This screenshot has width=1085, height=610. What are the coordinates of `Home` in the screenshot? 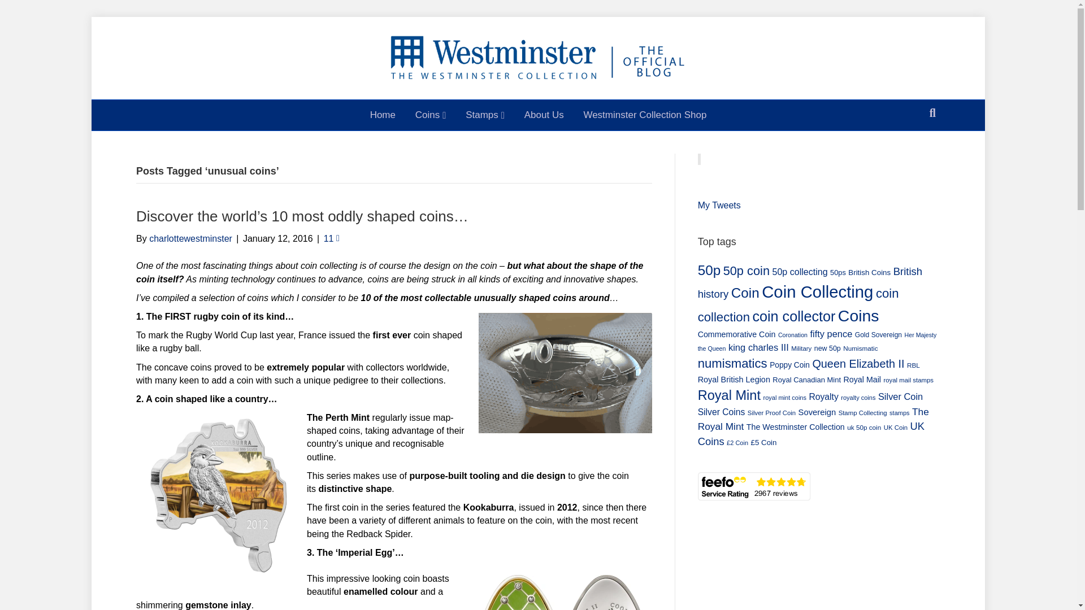 It's located at (382, 115).